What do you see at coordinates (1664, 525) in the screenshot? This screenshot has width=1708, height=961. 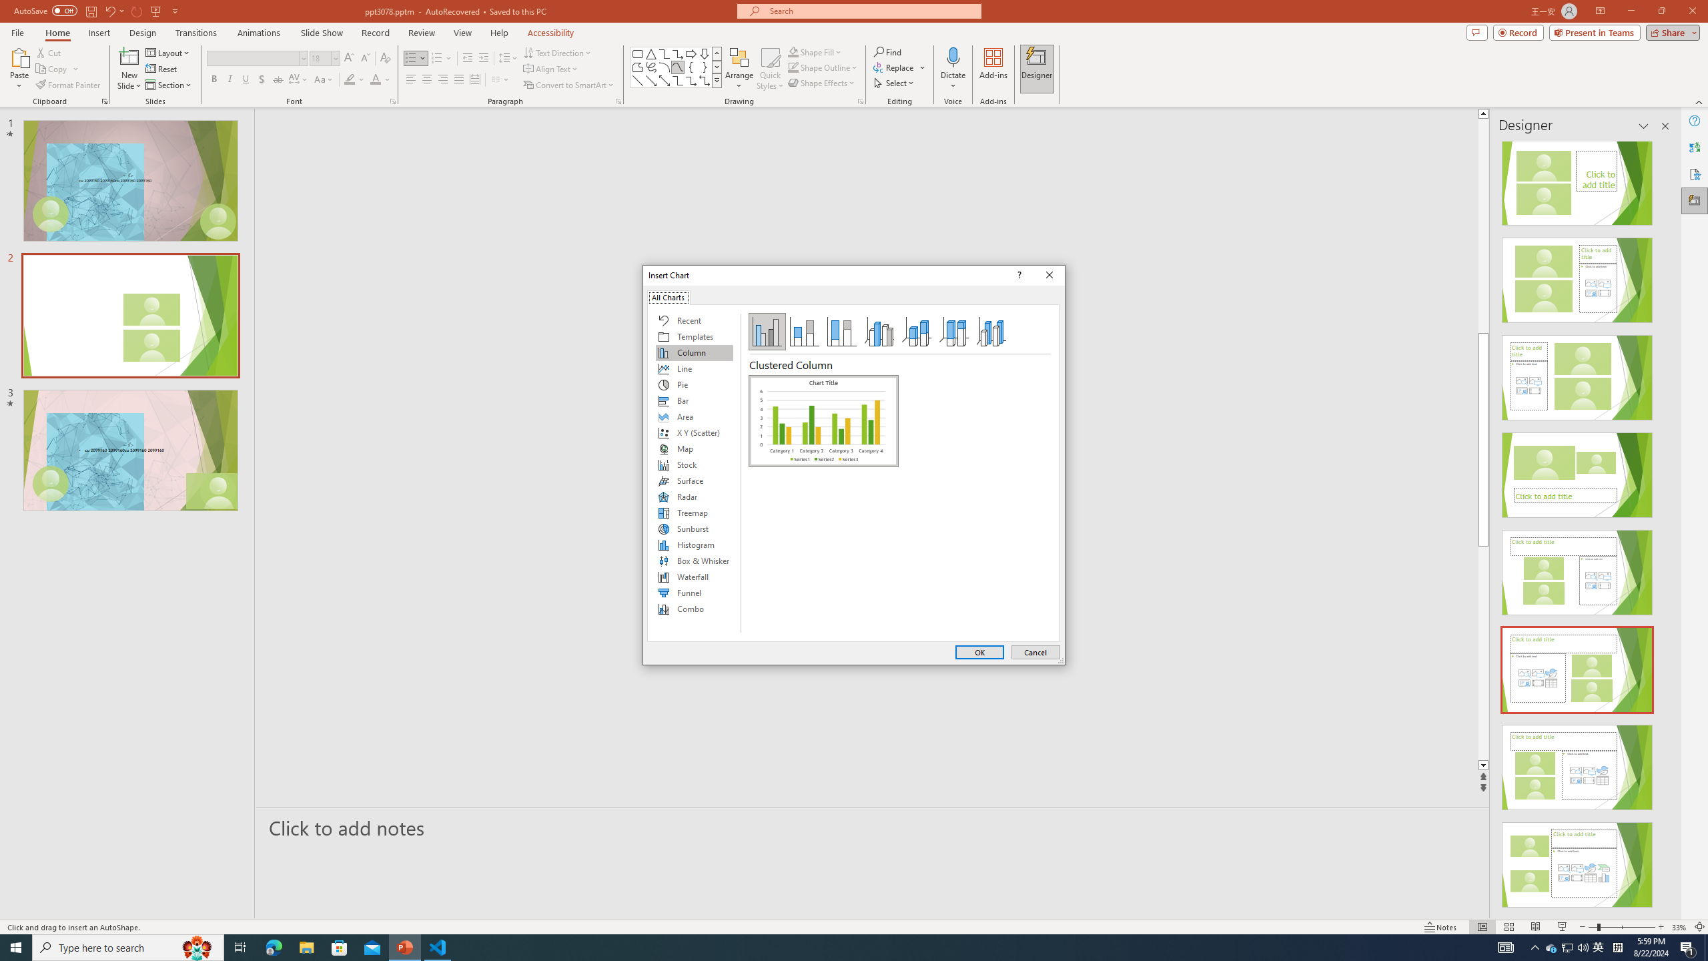 I see `Class: NetUIScrollBar` at bounding box center [1664, 525].